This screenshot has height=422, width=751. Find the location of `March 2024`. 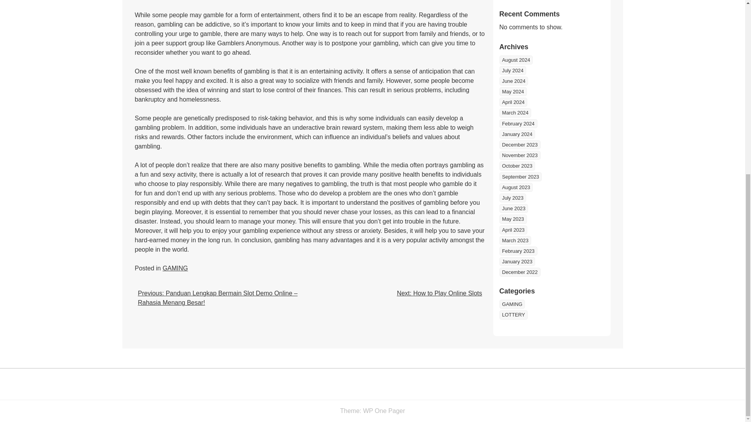

March 2024 is located at coordinates (515, 113).